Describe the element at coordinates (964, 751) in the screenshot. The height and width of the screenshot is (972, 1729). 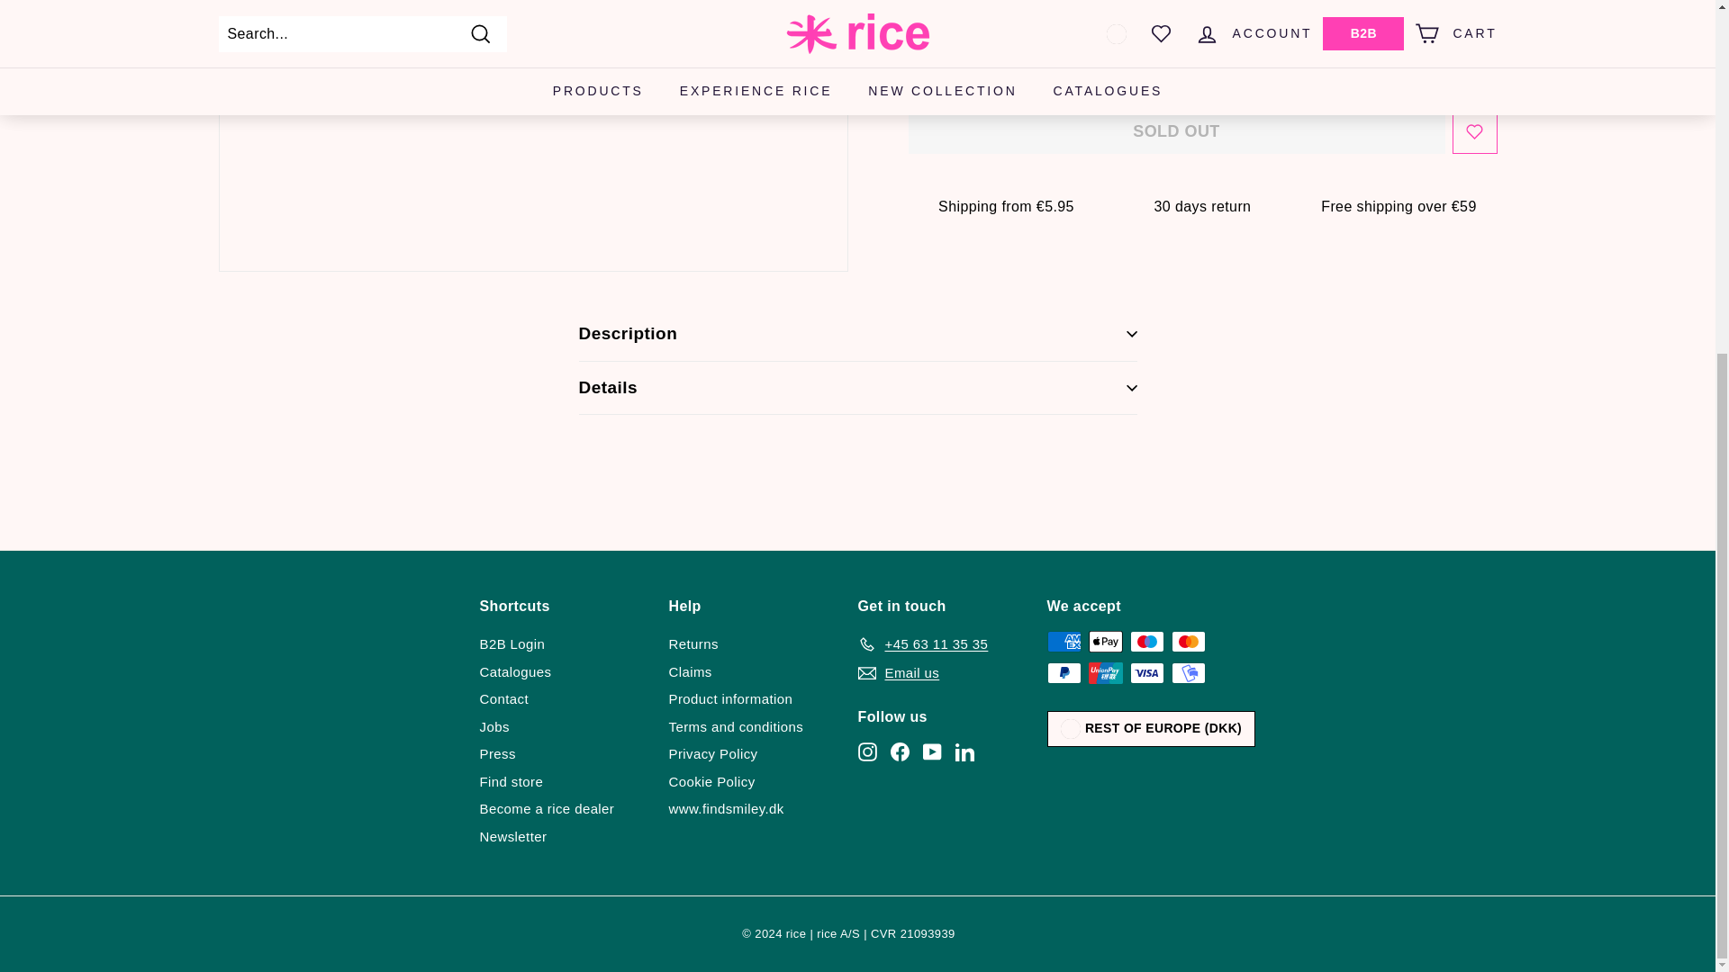
I see `rice on LinkedIn` at that location.